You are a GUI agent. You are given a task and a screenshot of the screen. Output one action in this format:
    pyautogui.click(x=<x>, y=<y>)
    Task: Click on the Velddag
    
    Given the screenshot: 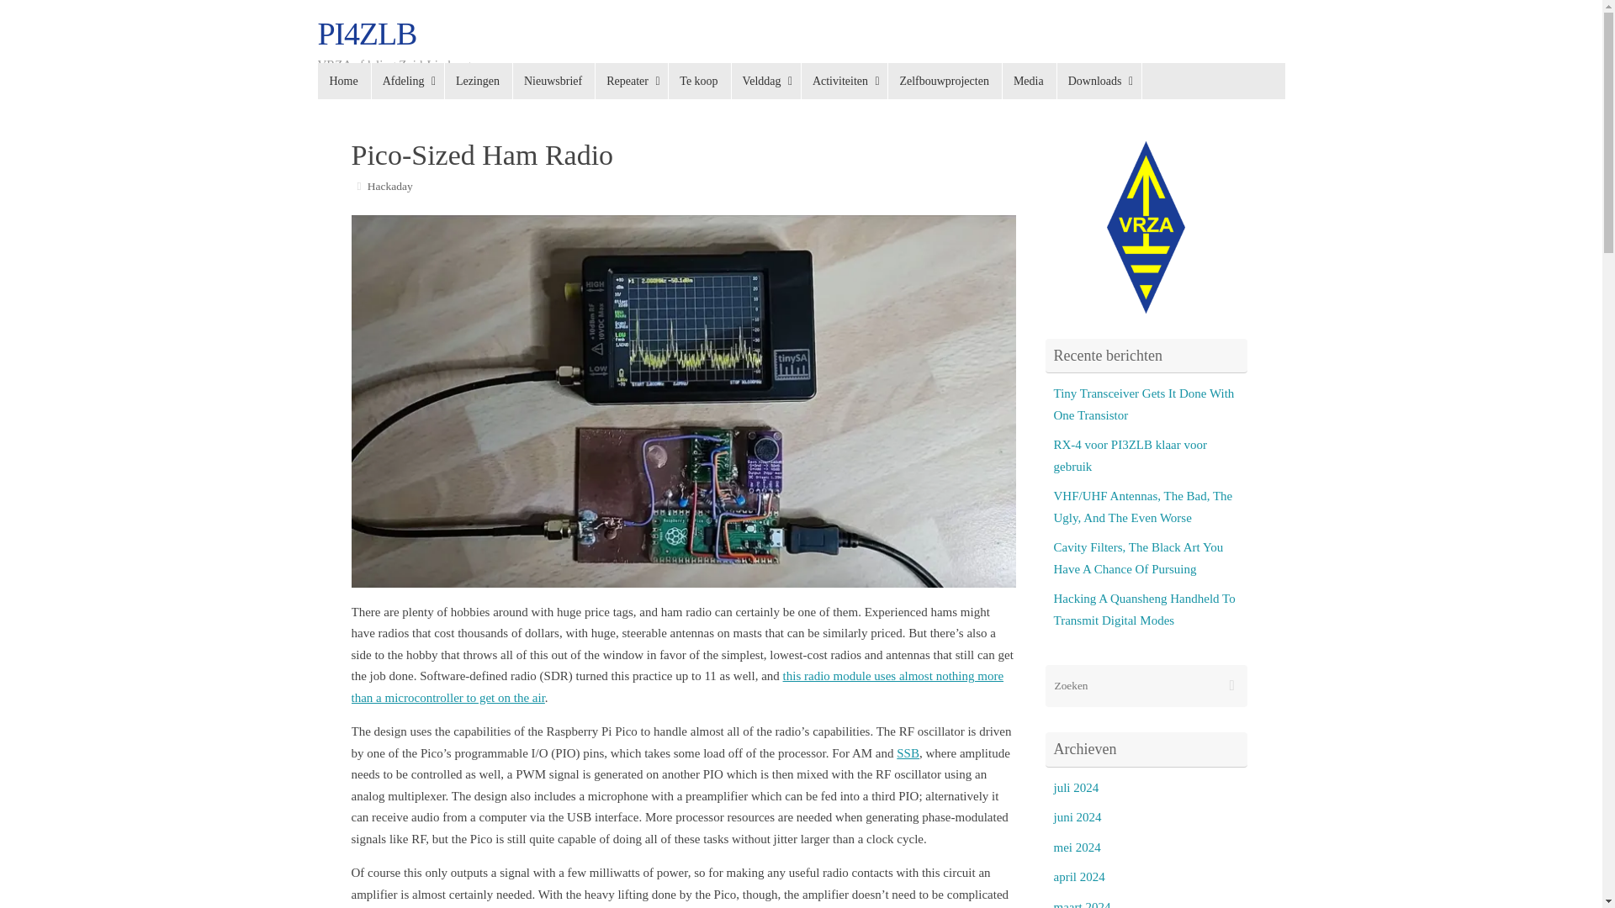 What is the action you would take?
    pyautogui.click(x=765, y=81)
    